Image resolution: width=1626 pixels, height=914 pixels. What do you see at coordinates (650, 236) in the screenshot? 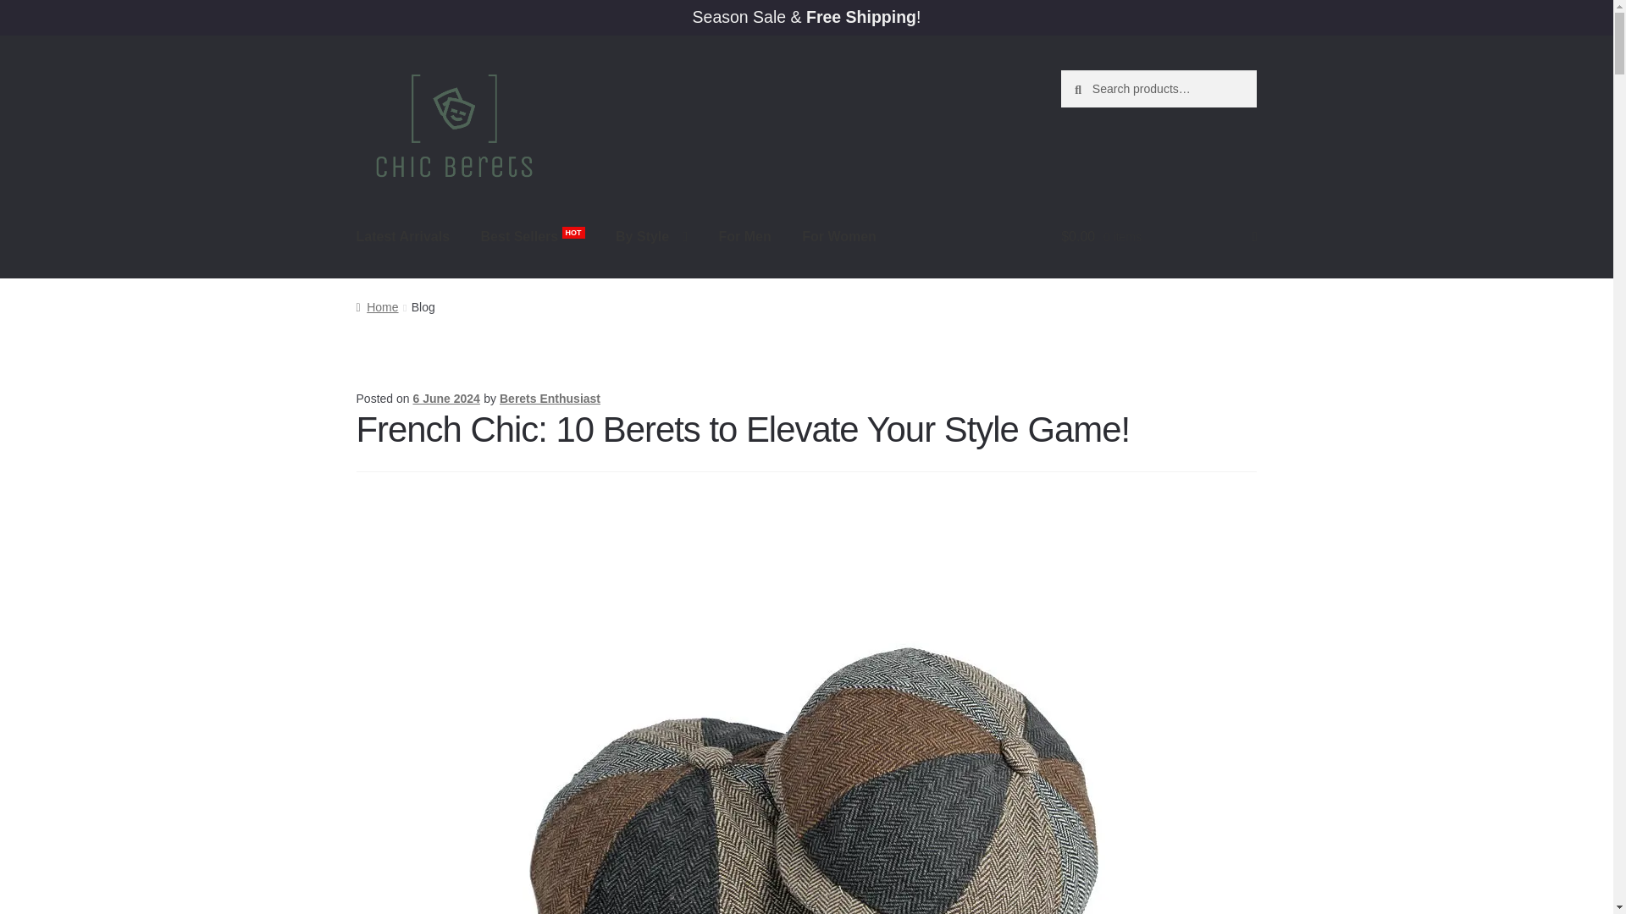
I see `By Style` at bounding box center [650, 236].